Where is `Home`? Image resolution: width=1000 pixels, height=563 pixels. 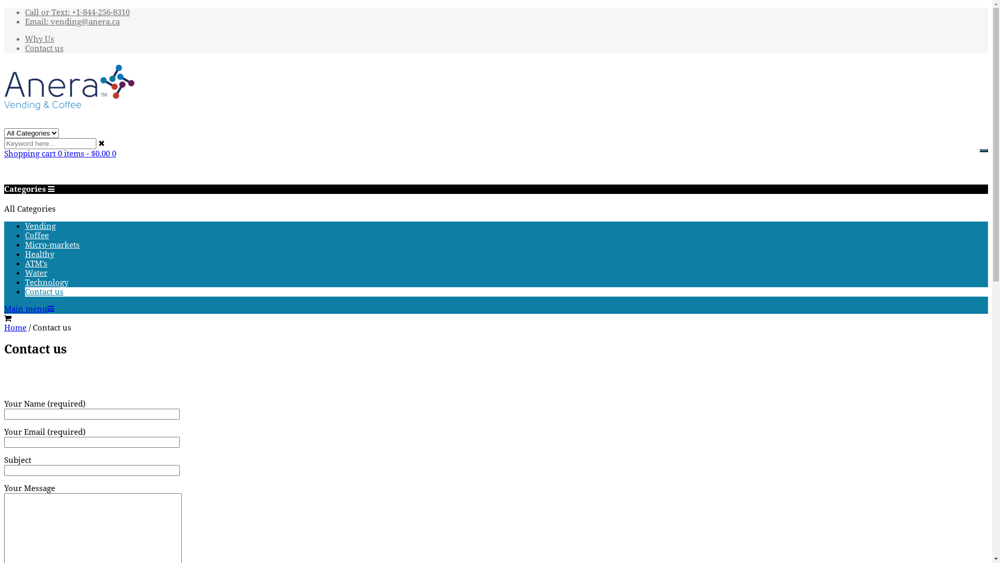
Home is located at coordinates (16, 328).